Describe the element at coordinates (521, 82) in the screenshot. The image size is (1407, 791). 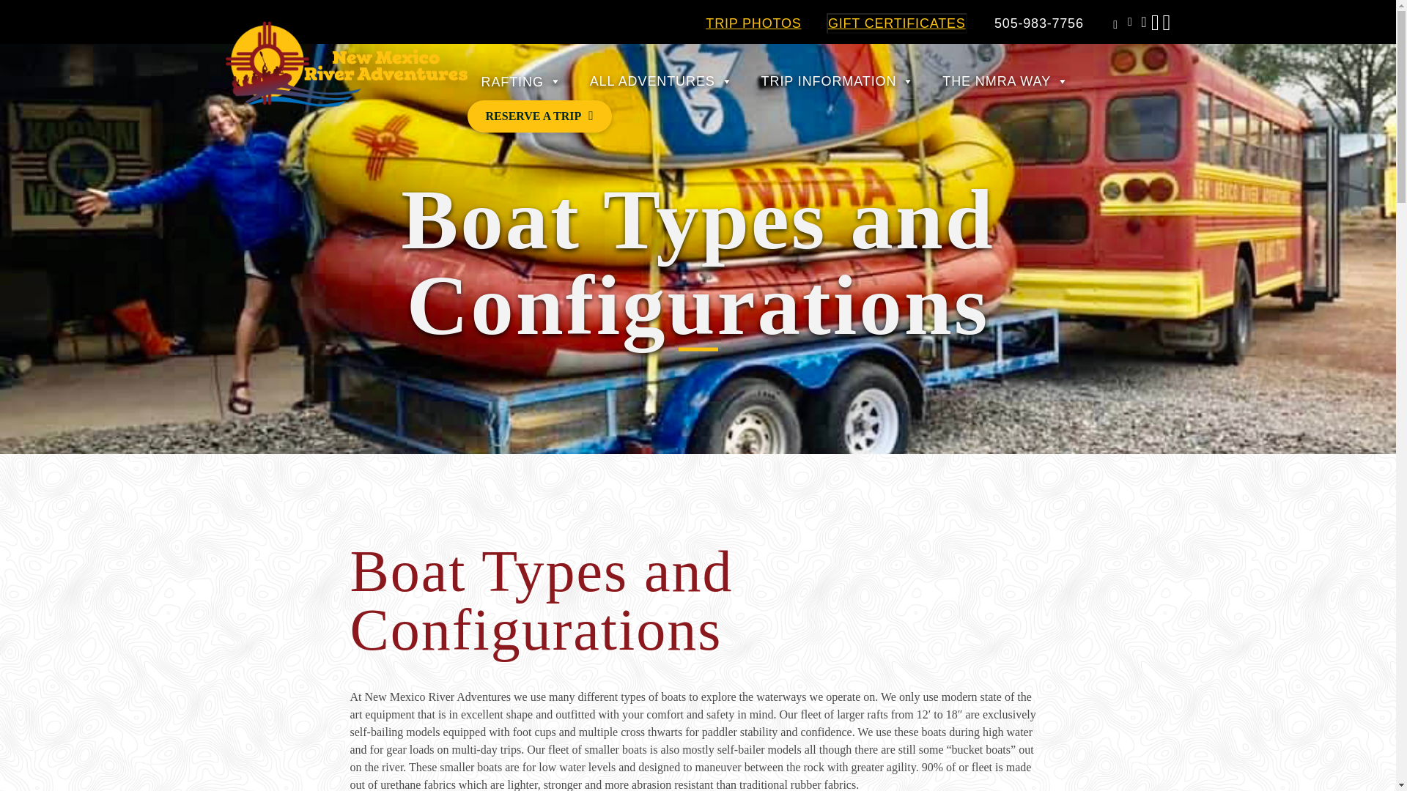
I see `RAFTING` at that location.